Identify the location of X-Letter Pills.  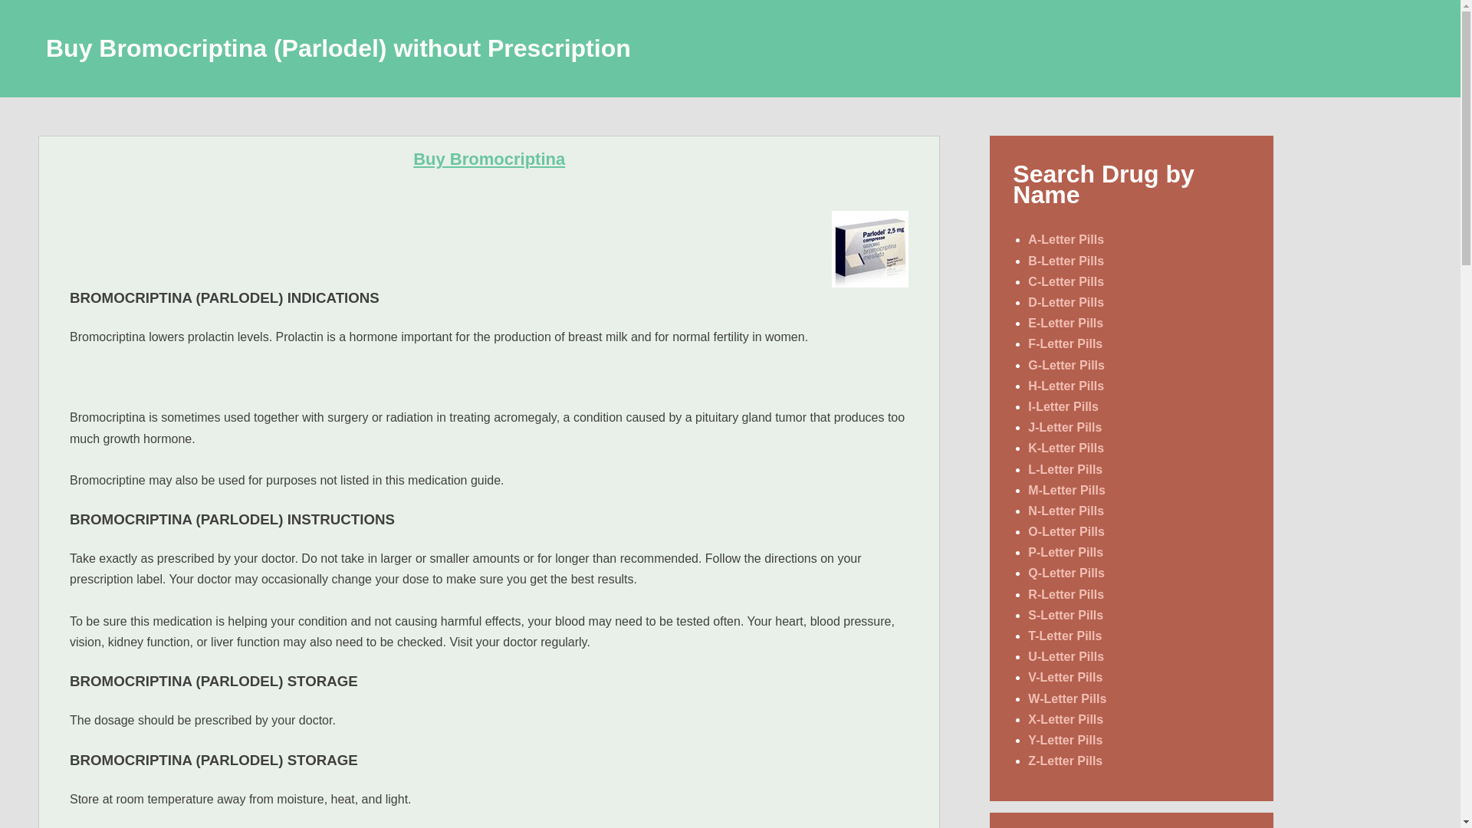
(1065, 719).